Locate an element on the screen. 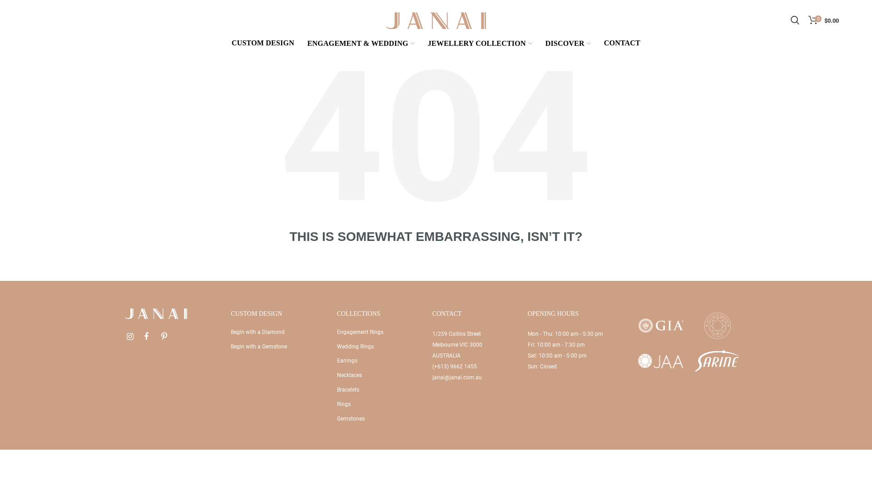 This screenshot has width=872, height=490. Begin with a Diamond is located at coordinates (258, 332).